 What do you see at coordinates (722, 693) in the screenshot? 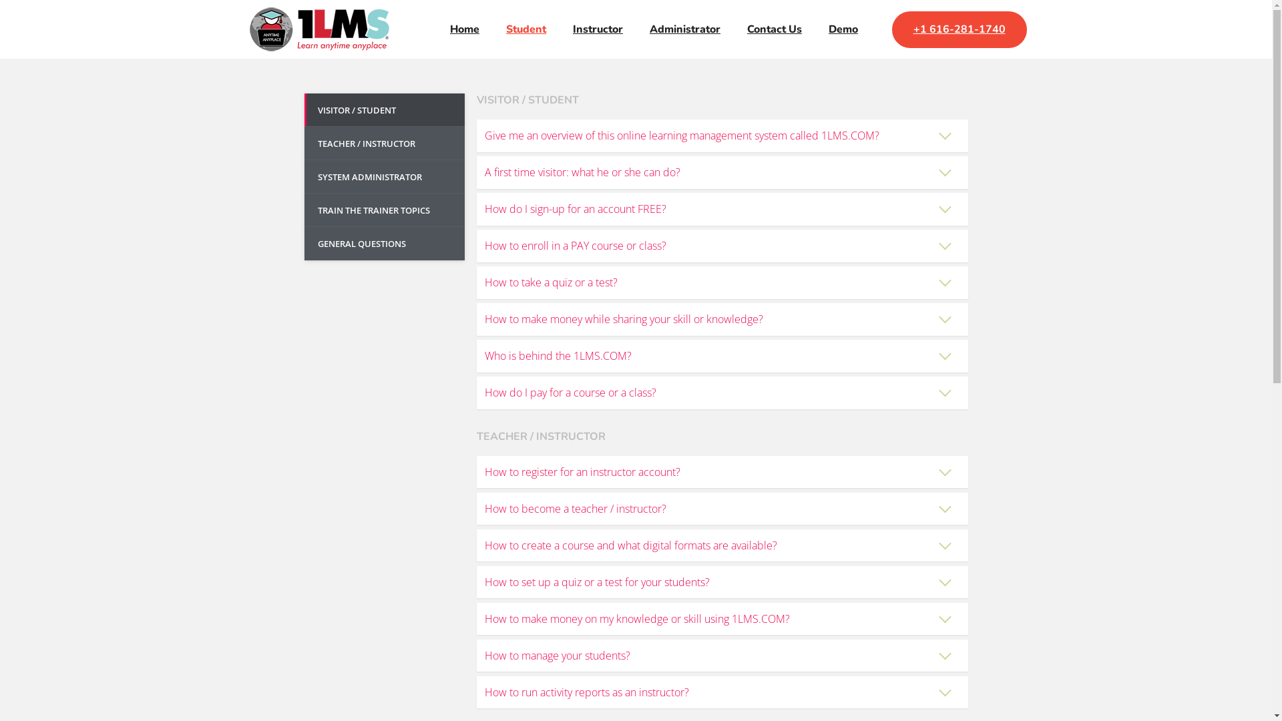
I see `How to run activity reports as an instructor?` at bounding box center [722, 693].